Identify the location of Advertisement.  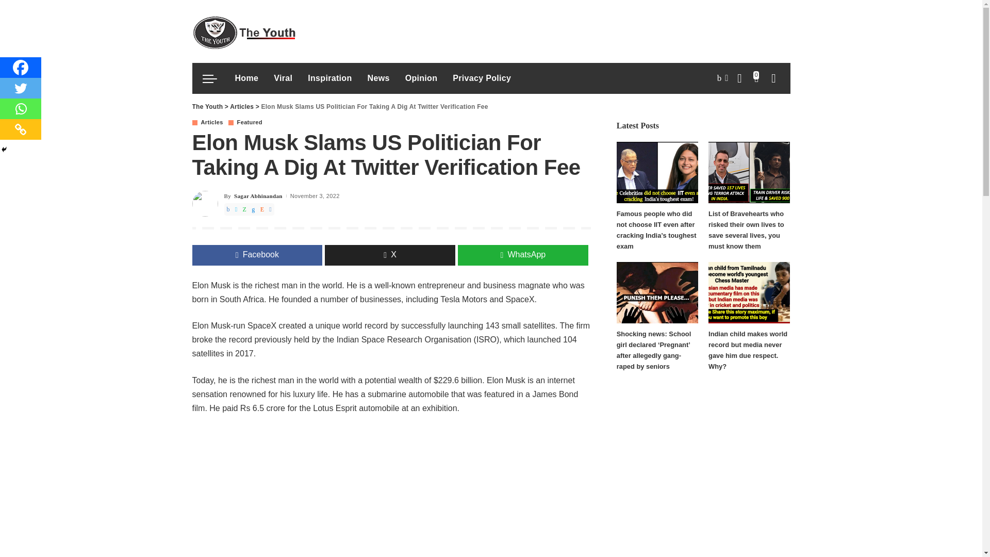
(391, 492).